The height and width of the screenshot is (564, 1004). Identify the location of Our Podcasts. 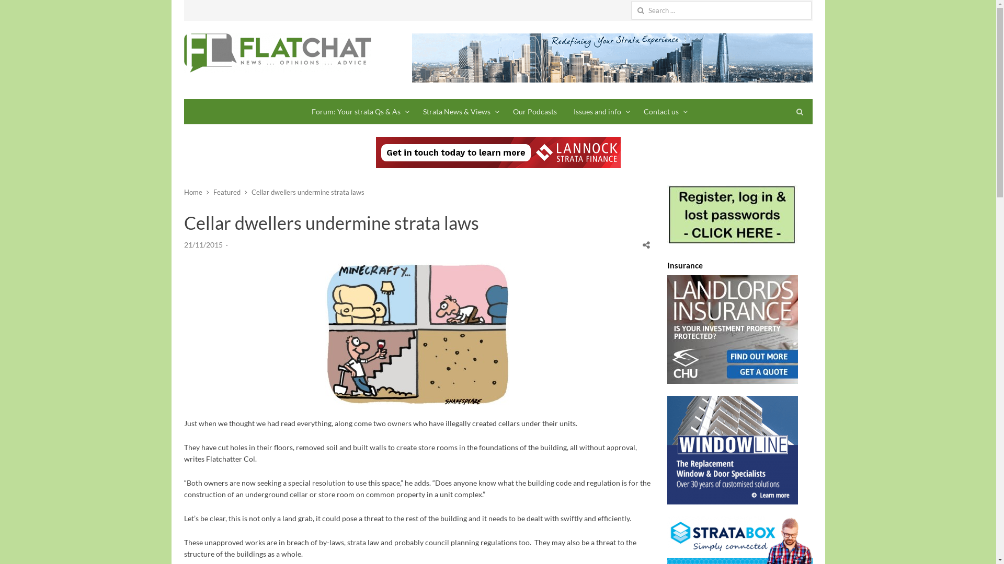
(534, 112).